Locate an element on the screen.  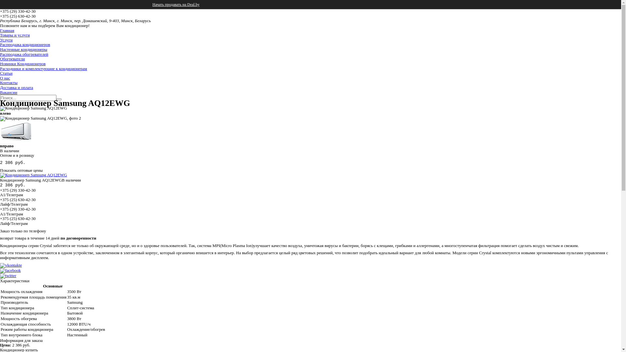
facebook is located at coordinates (10, 271).